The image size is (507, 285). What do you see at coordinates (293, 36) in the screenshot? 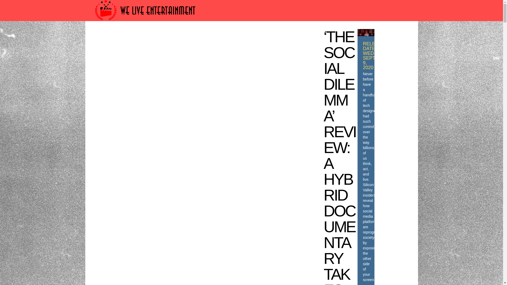
I see `WE LIVE ENTERTAINMENT` at bounding box center [293, 36].